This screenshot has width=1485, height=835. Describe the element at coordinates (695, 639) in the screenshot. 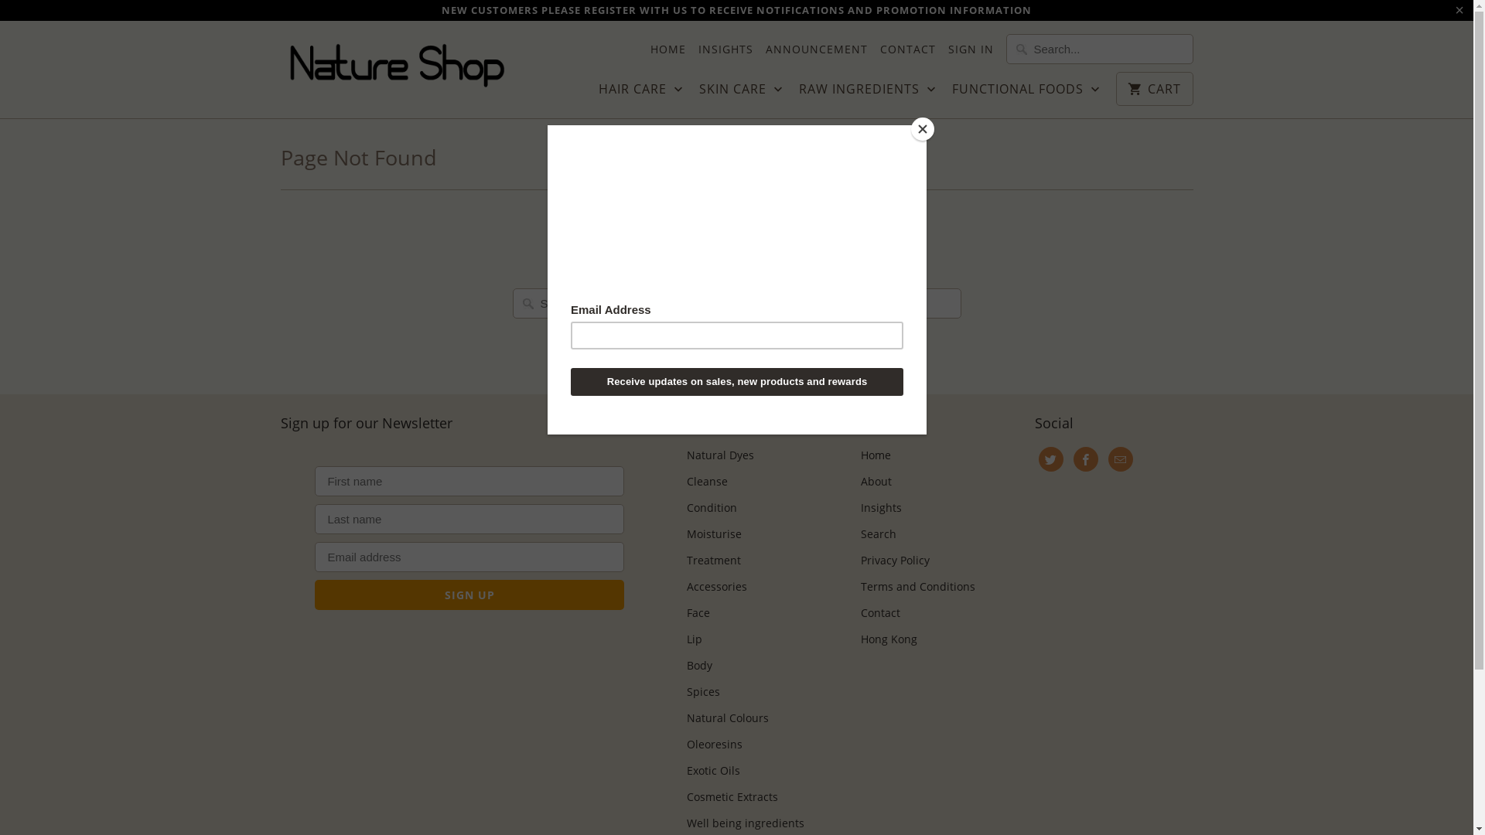

I see `Lip` at that location.